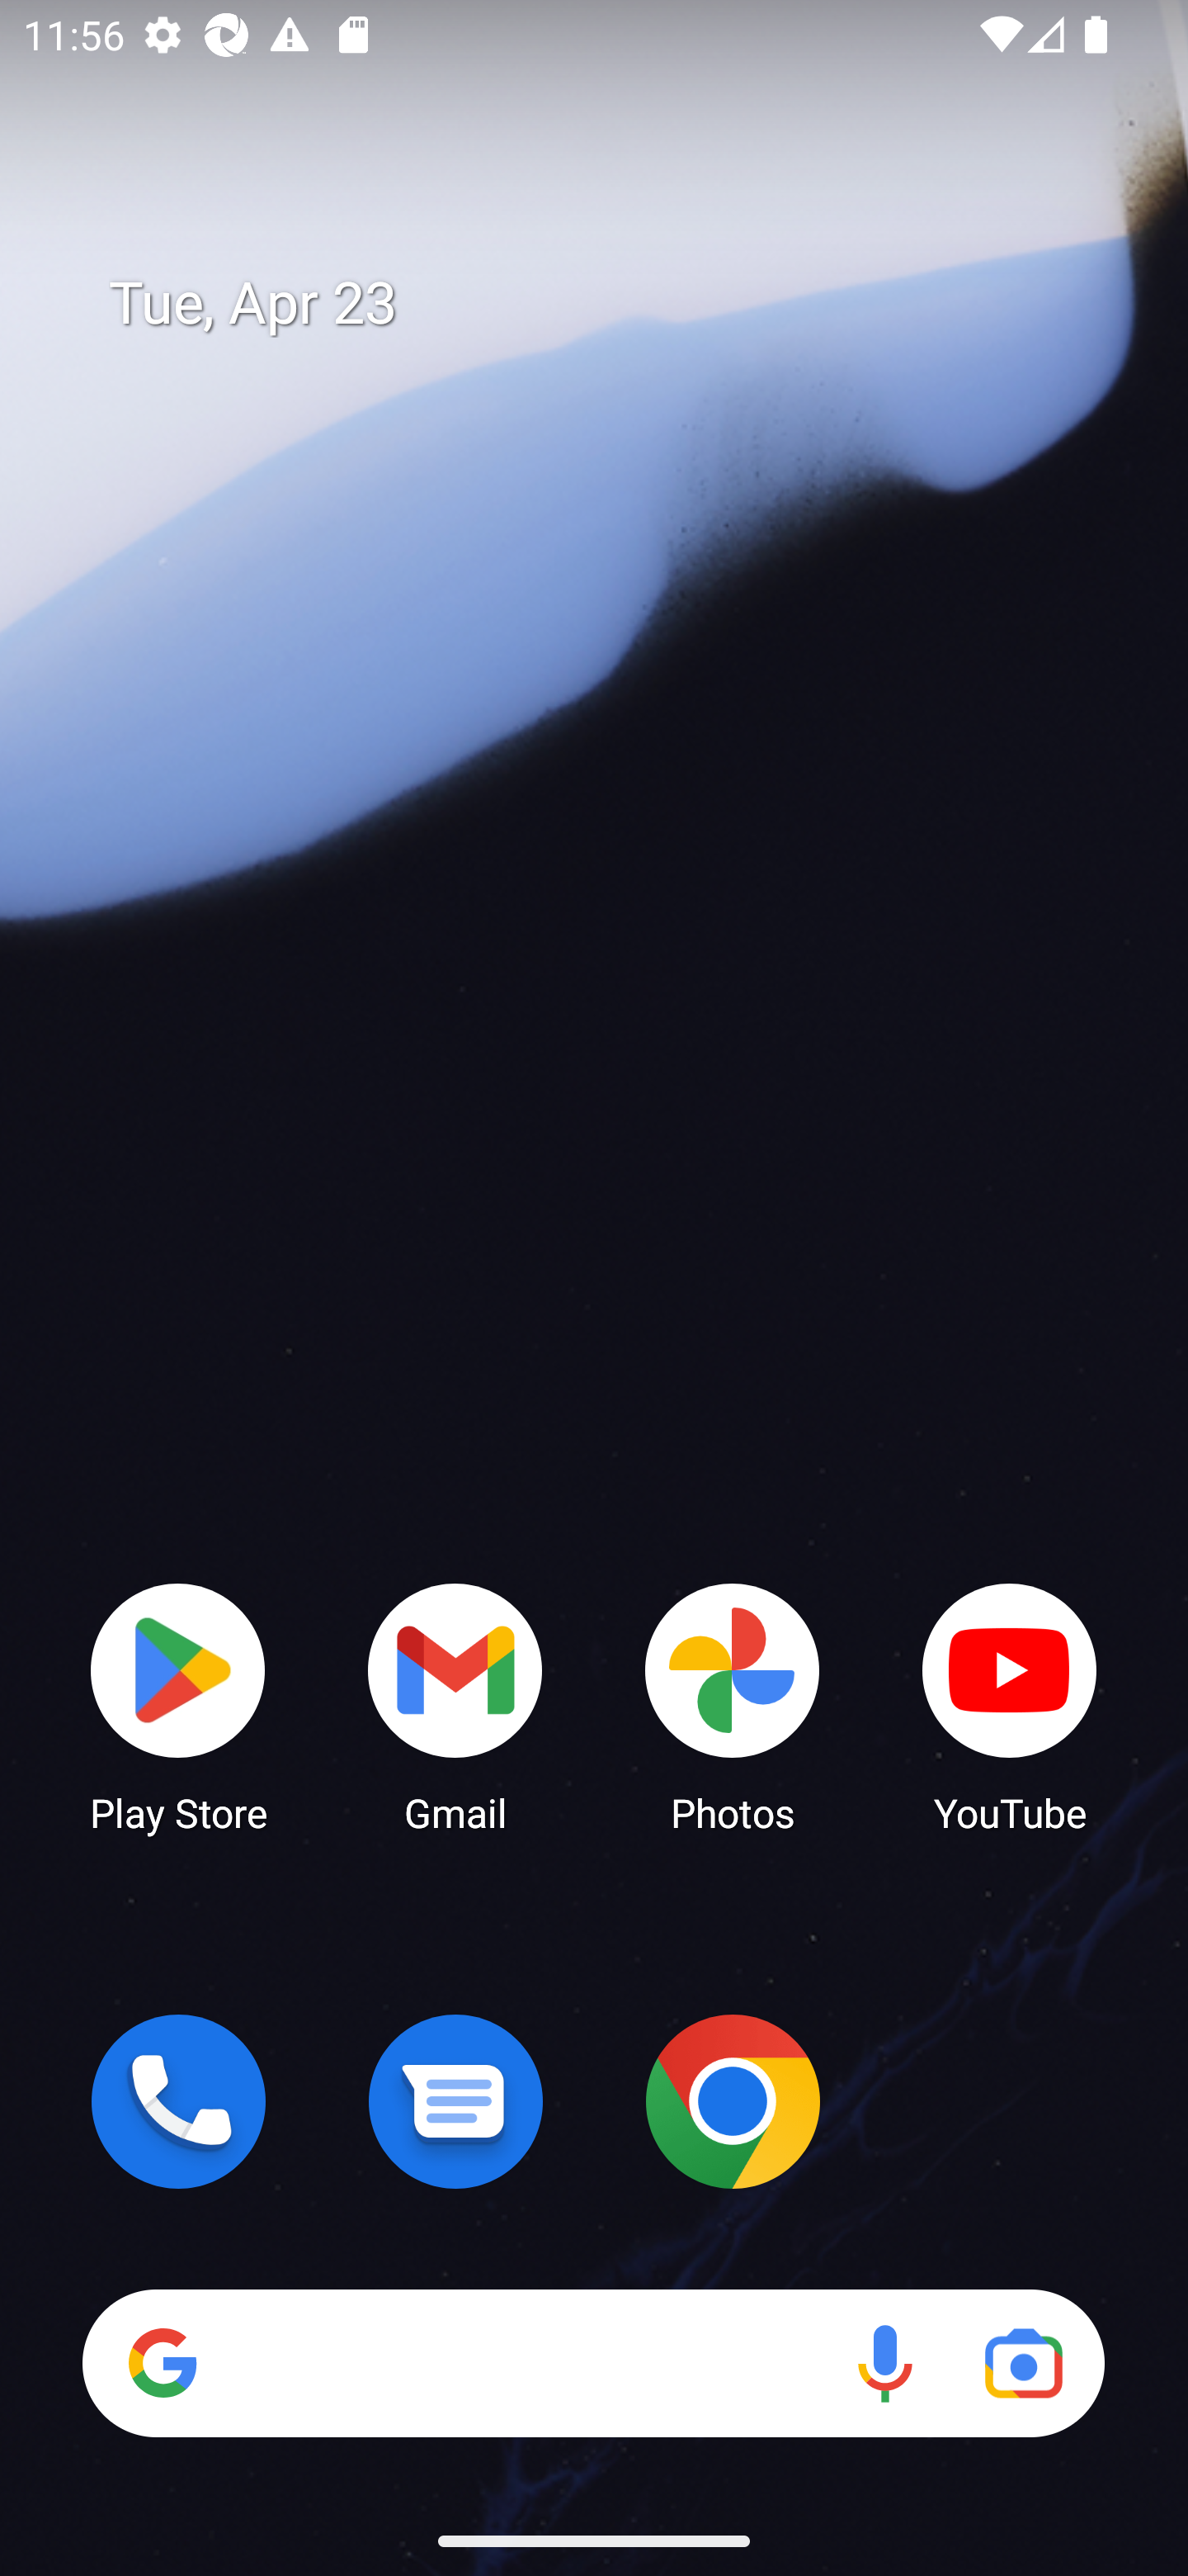 This screenshot has width=1188, height=2576. Describe the element at coordinates (884, 2363) in the screenshot. I see `Voice search` at that location.